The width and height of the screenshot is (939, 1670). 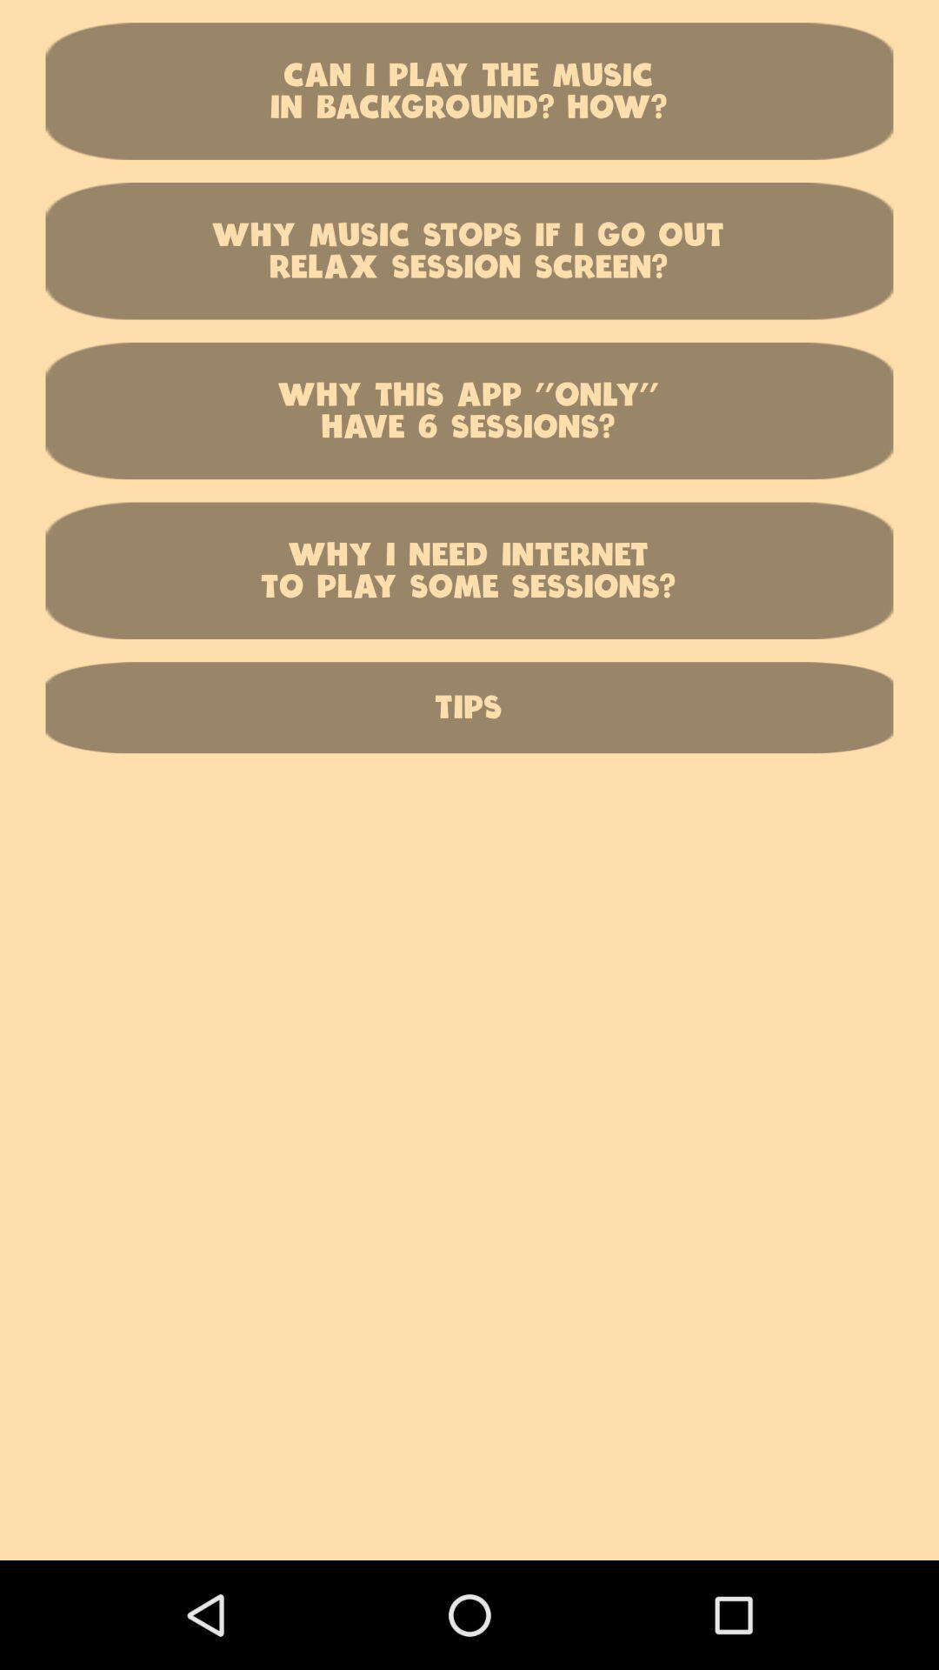 I want to click on tap the item below the can i play item, so click(x=469, y=250).